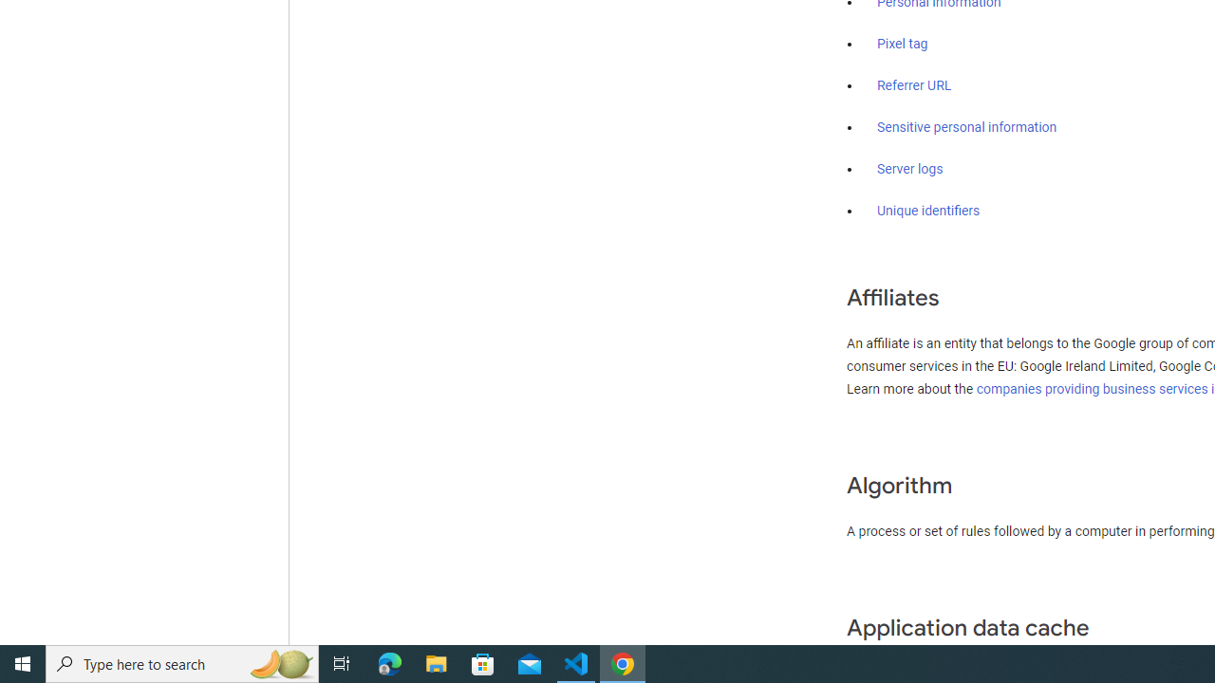 The width and height of the screenshot is (1215, 683). Describe the element at coordinates (902, 45) in the screenshot. I see `Pixel tag` at that location.